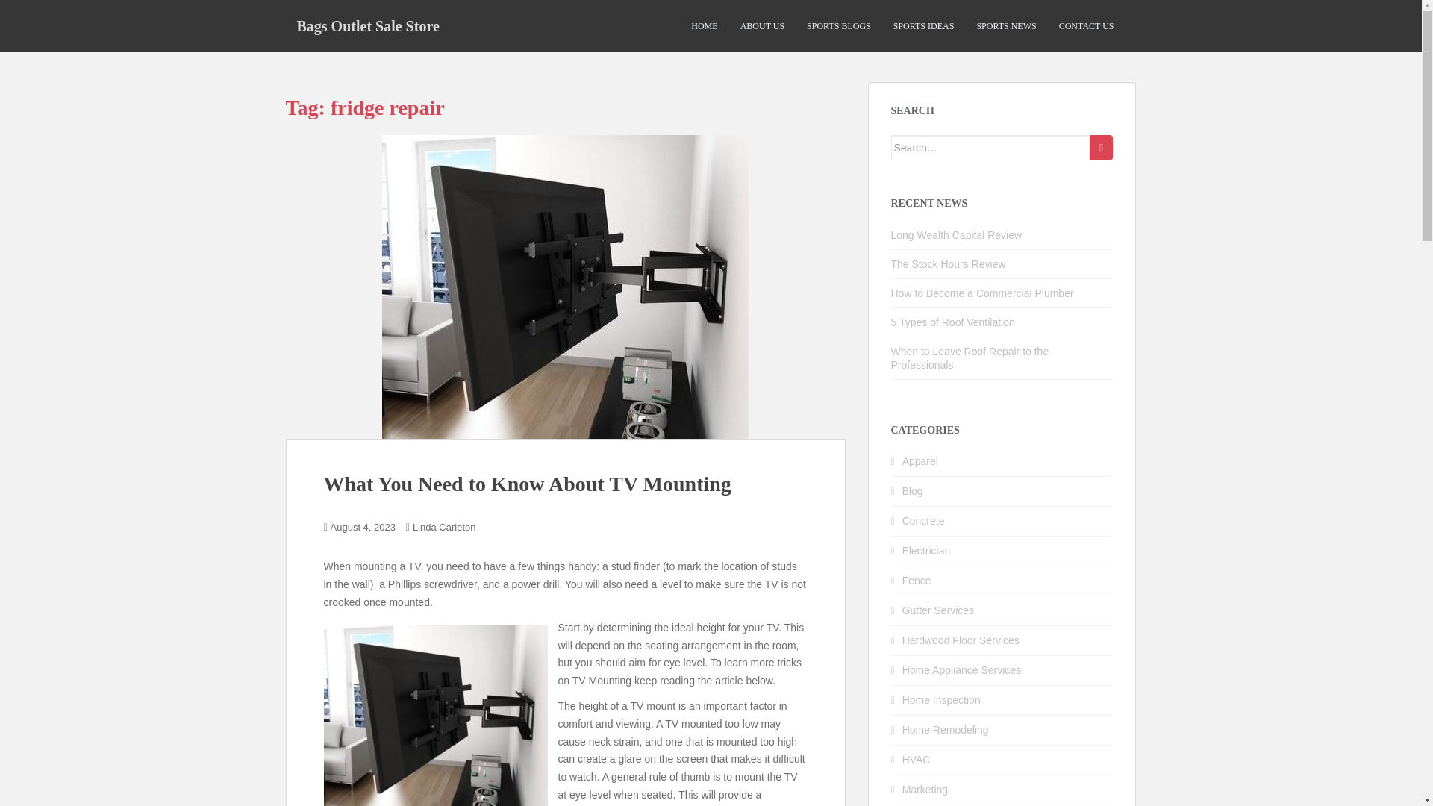  I want to click on CONTACT US, so click(1087, 26).